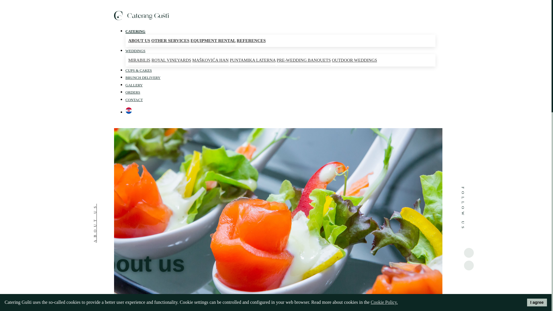  What do you see at coordinates (384, 302) in the screenshot?
I see `Cookie Policy.` at bounding box center [384, 302].